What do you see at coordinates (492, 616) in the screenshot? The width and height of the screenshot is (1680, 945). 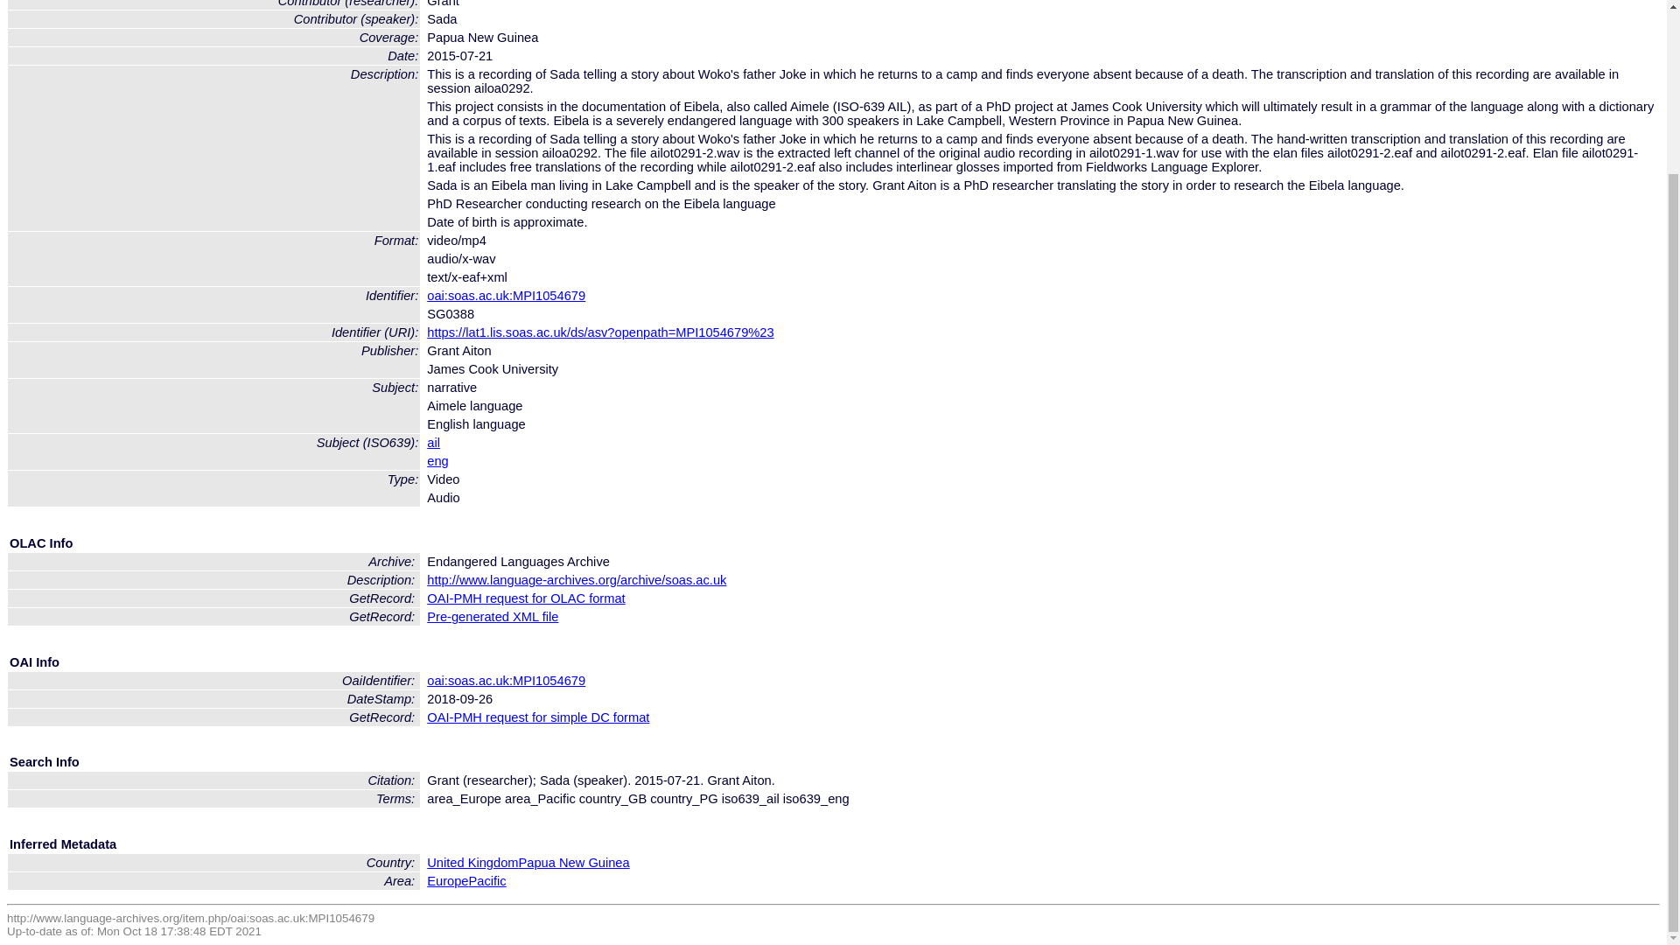 I see `Pre-generated XML file` at bounding box center [492, 616].